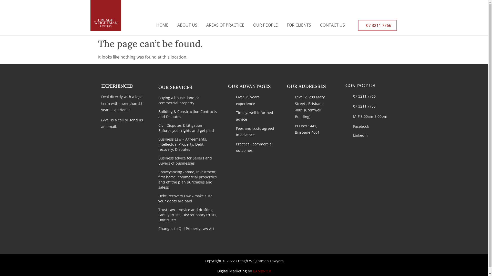  Describe the element at coordinates (188, 229) in the screenshot. I see `Changes to Qld Property Law Act` at that location.